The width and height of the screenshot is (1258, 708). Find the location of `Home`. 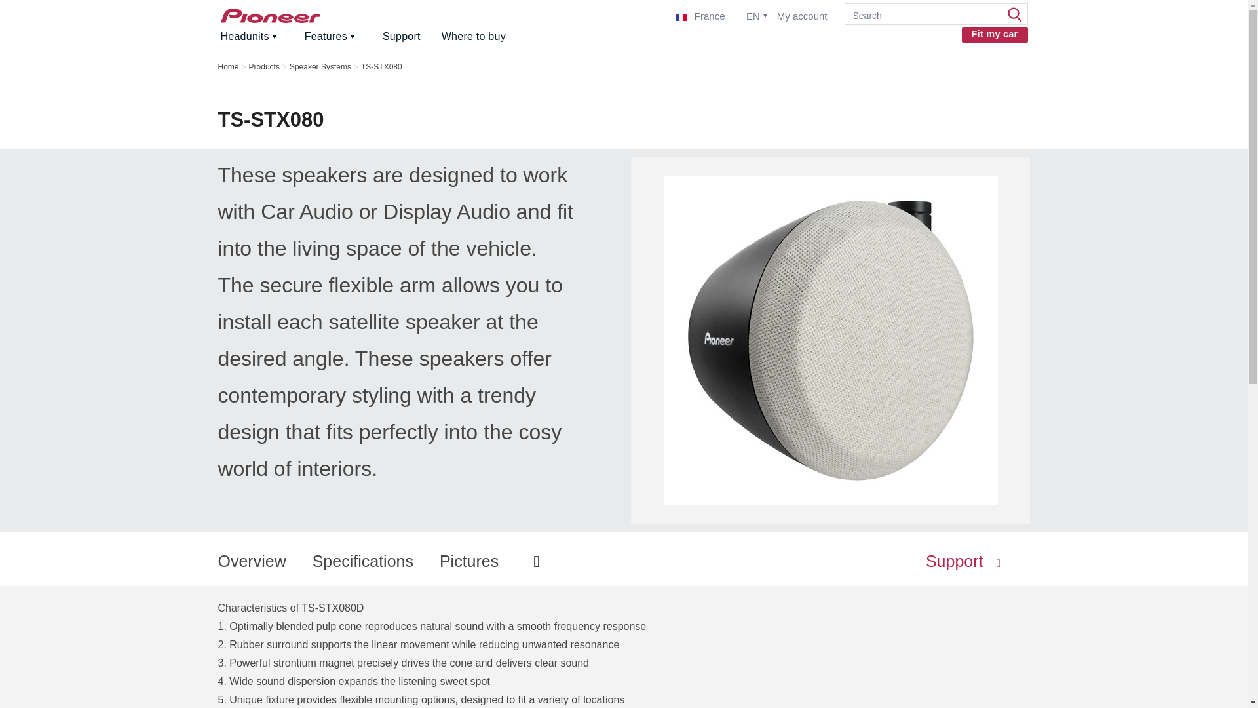

Home is located at coordinates (270, 15).